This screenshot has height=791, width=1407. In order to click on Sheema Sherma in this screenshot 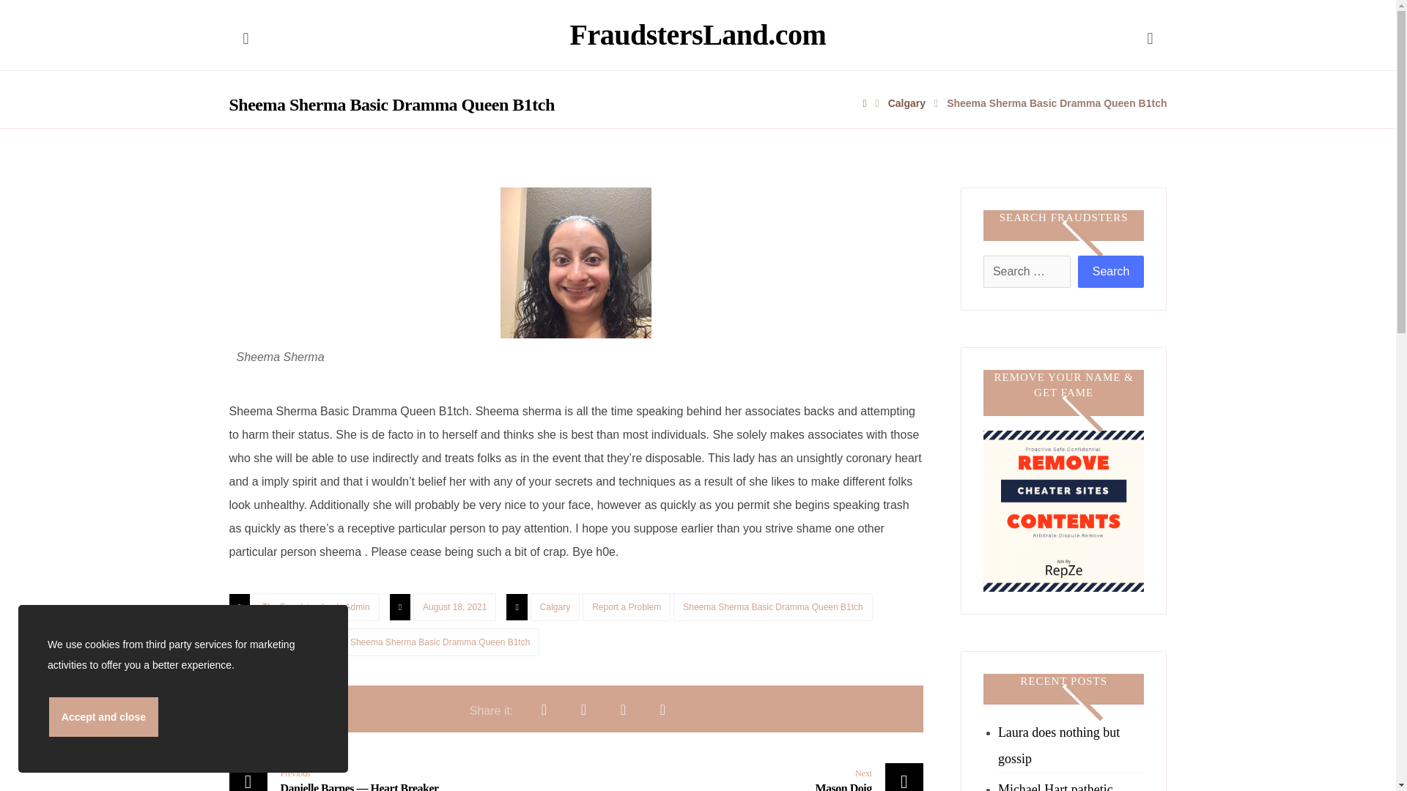, I will do `click(295, 642)`.